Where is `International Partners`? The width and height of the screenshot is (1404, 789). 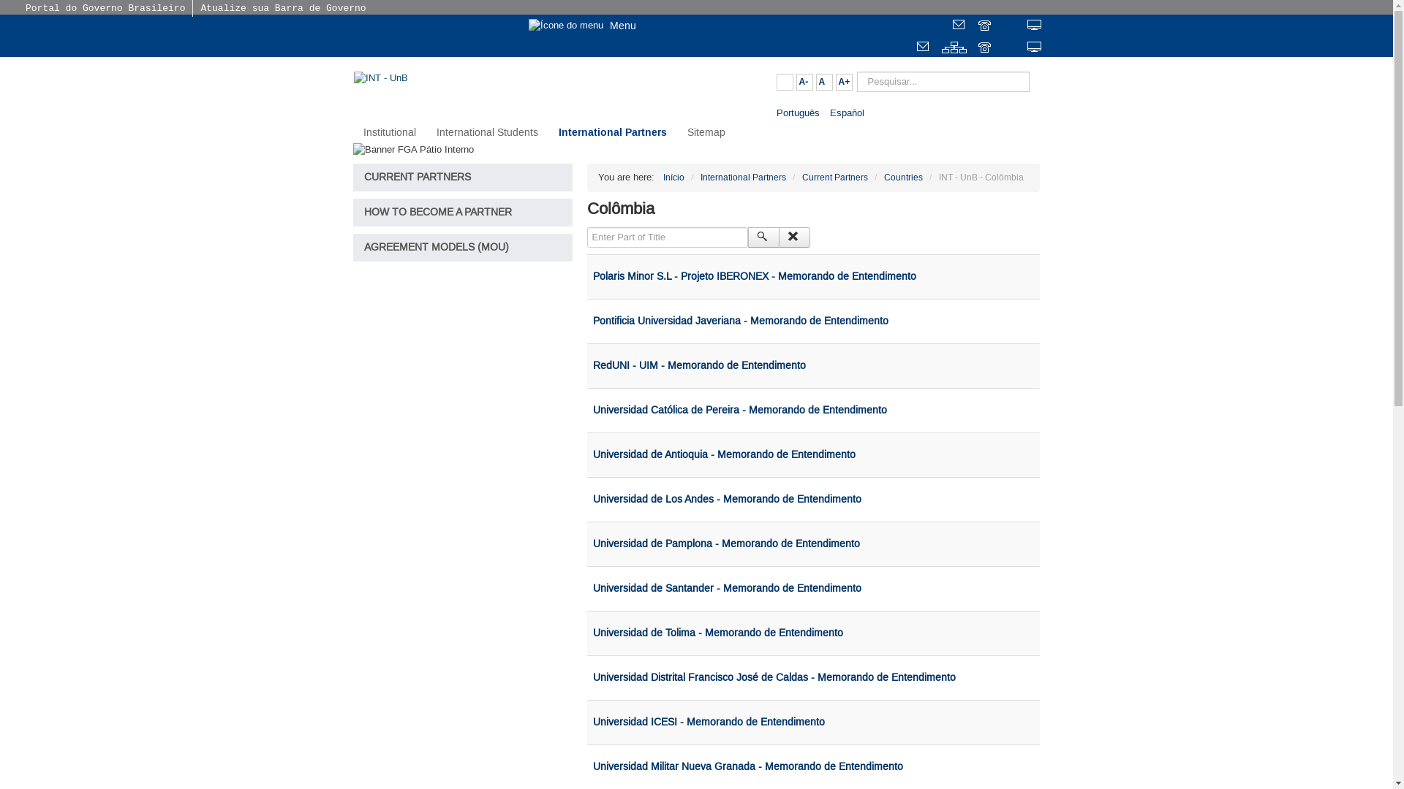 International Partners is located at coordinates (743, 178).